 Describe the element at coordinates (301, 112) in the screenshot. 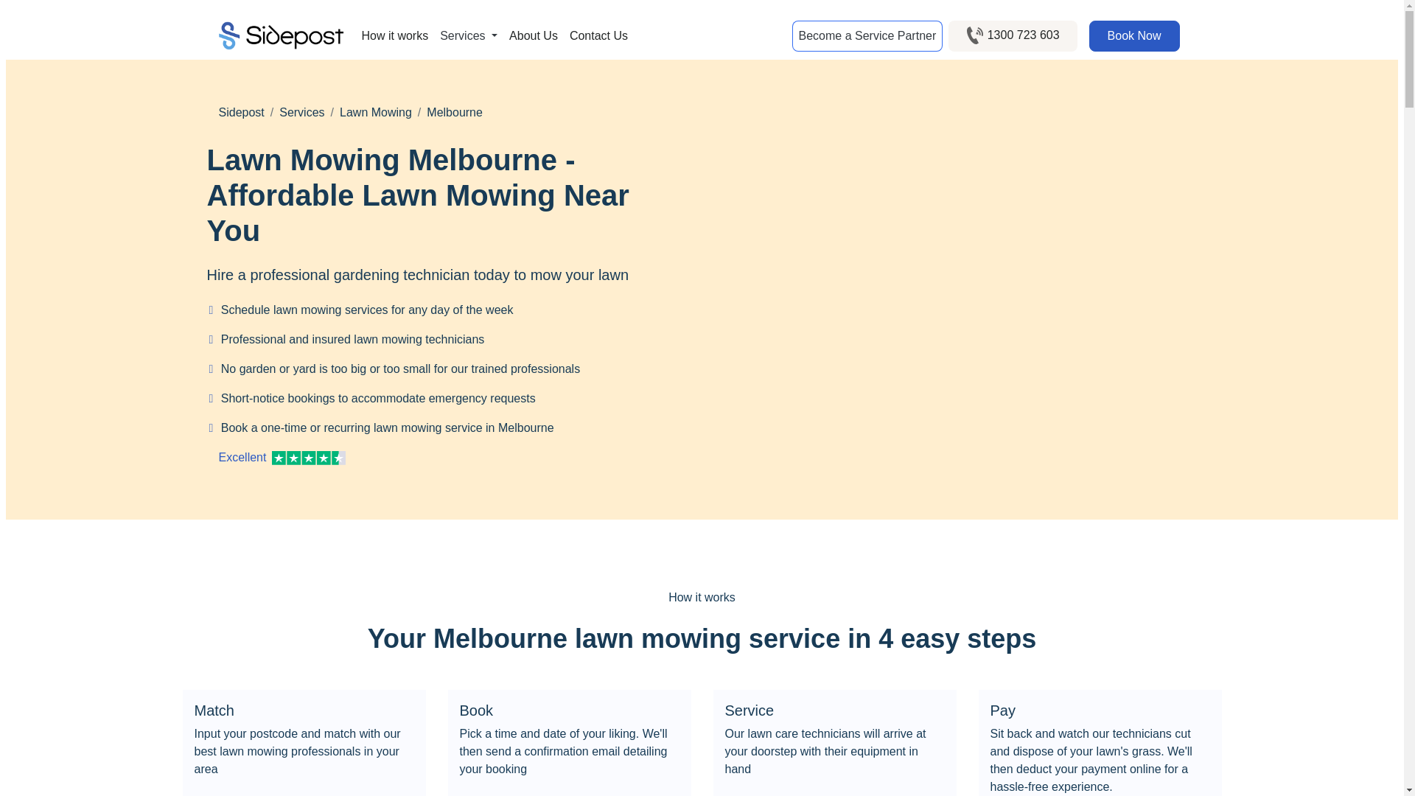

I see `Services` at that location.